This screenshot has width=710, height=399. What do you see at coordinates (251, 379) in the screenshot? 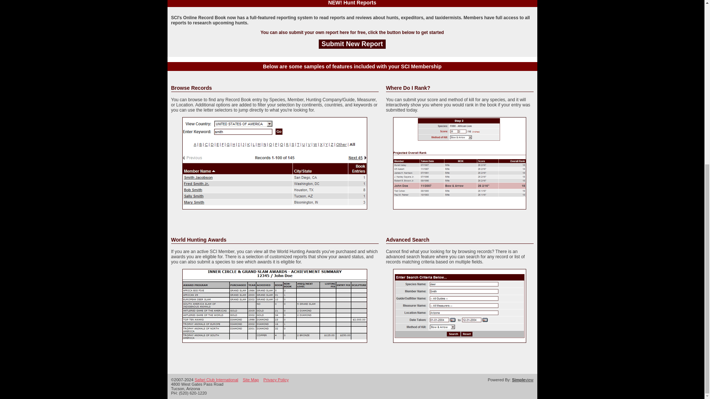
I see `Site Map` at bounding box center [251, 379].